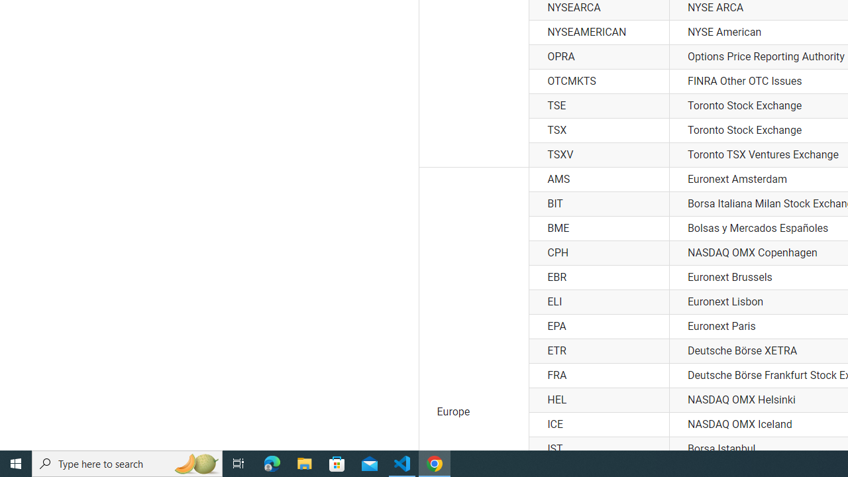 The height and width of the screenshot is (477, 848). Describe the element at coordinates (599, 229) in the screenshot. I see `BME` at that location.